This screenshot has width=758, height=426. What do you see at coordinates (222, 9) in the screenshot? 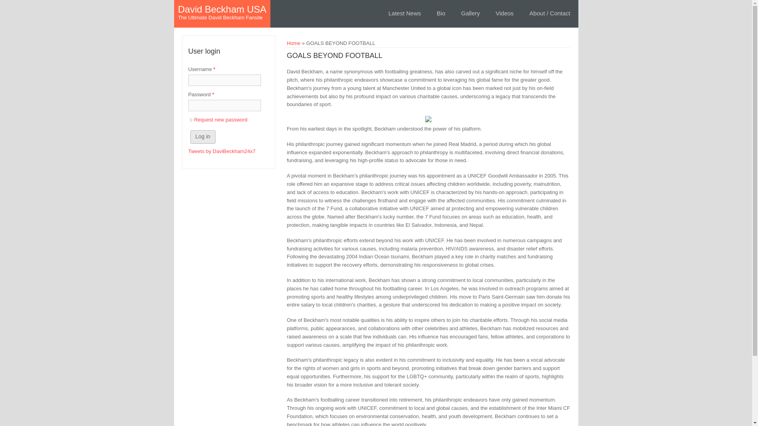
I see `Home` at bounding box center [222, 9].